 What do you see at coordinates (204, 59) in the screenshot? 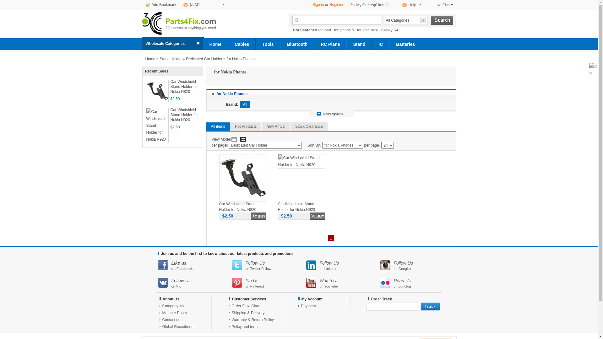
I see `Dedicated Car Holder` at bounding box center [204, 59].